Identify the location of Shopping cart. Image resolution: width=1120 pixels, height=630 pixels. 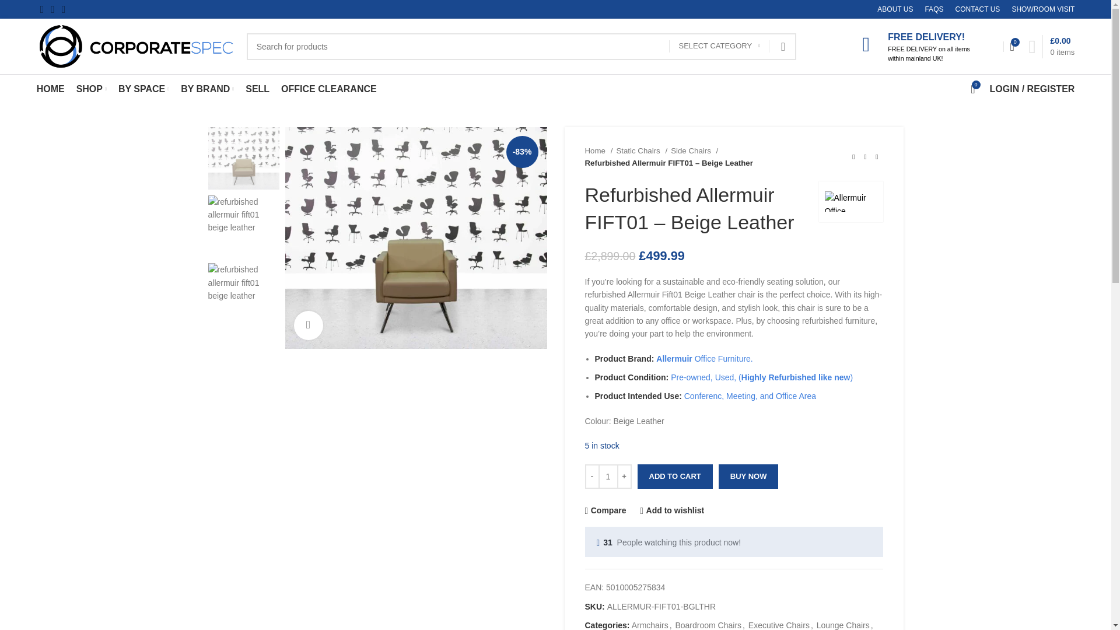
(1052, 47).